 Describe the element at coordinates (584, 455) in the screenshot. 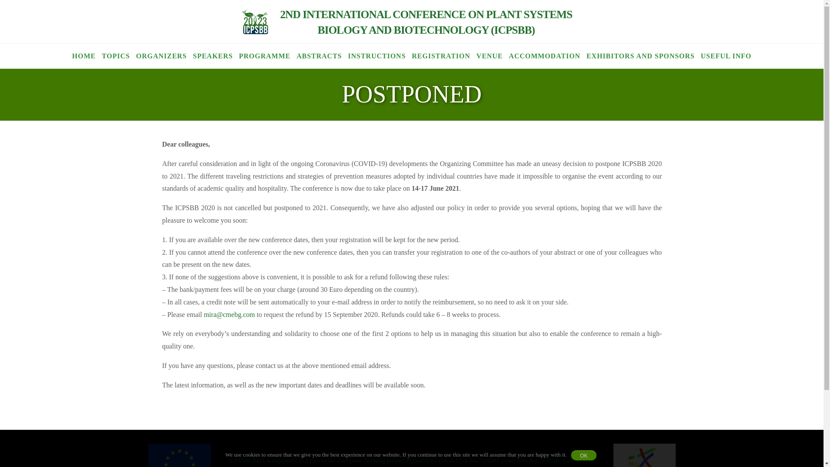

I see `OK` at that location.